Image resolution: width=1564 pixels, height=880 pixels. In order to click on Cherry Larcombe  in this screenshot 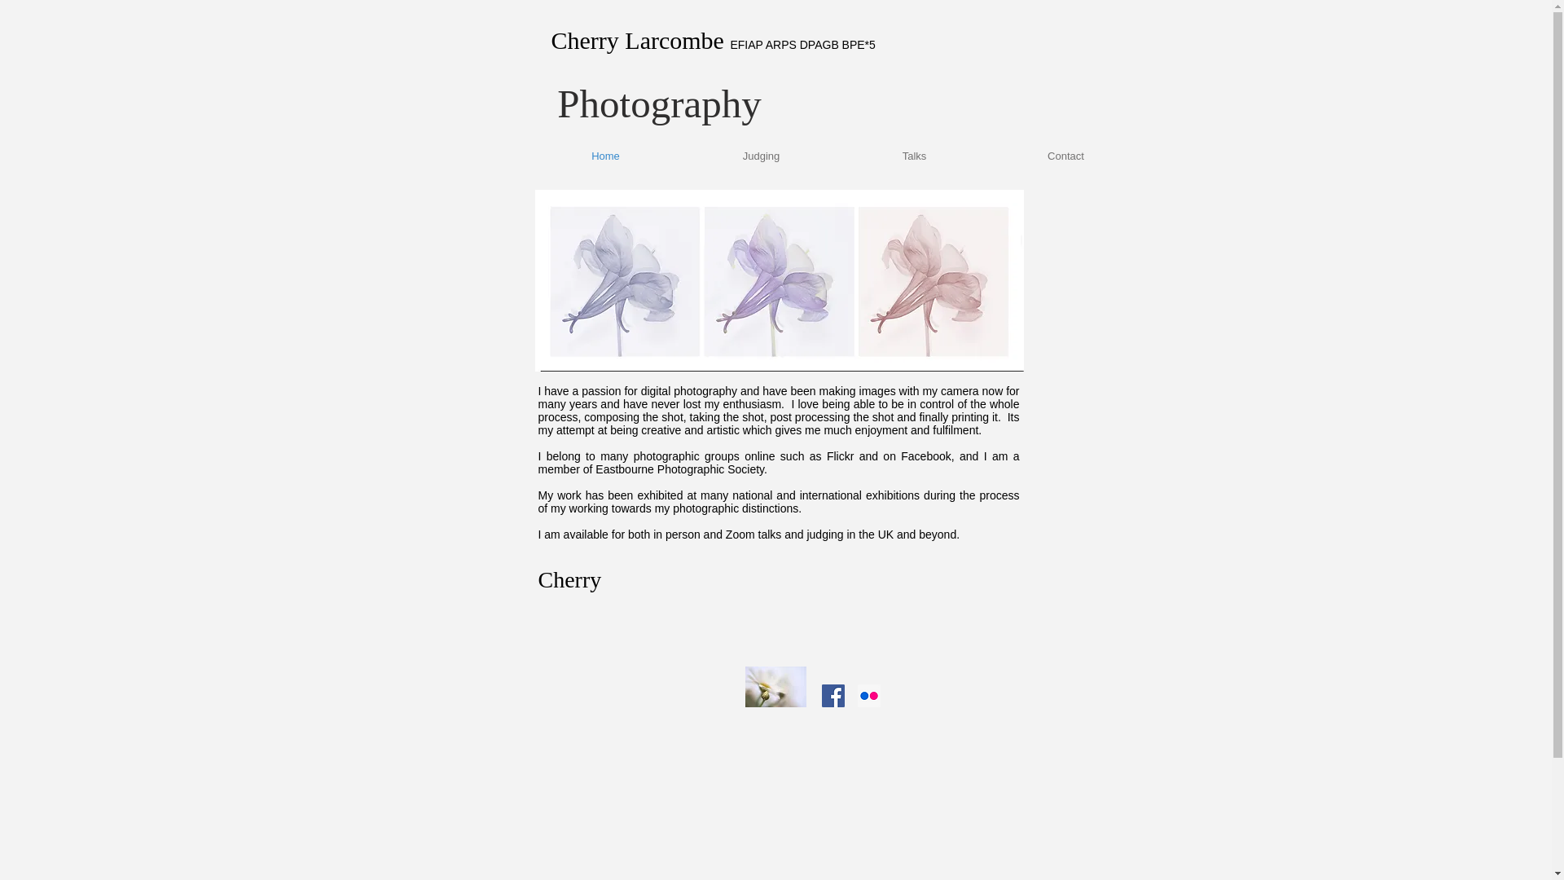, I will do `click(640, 40)`.